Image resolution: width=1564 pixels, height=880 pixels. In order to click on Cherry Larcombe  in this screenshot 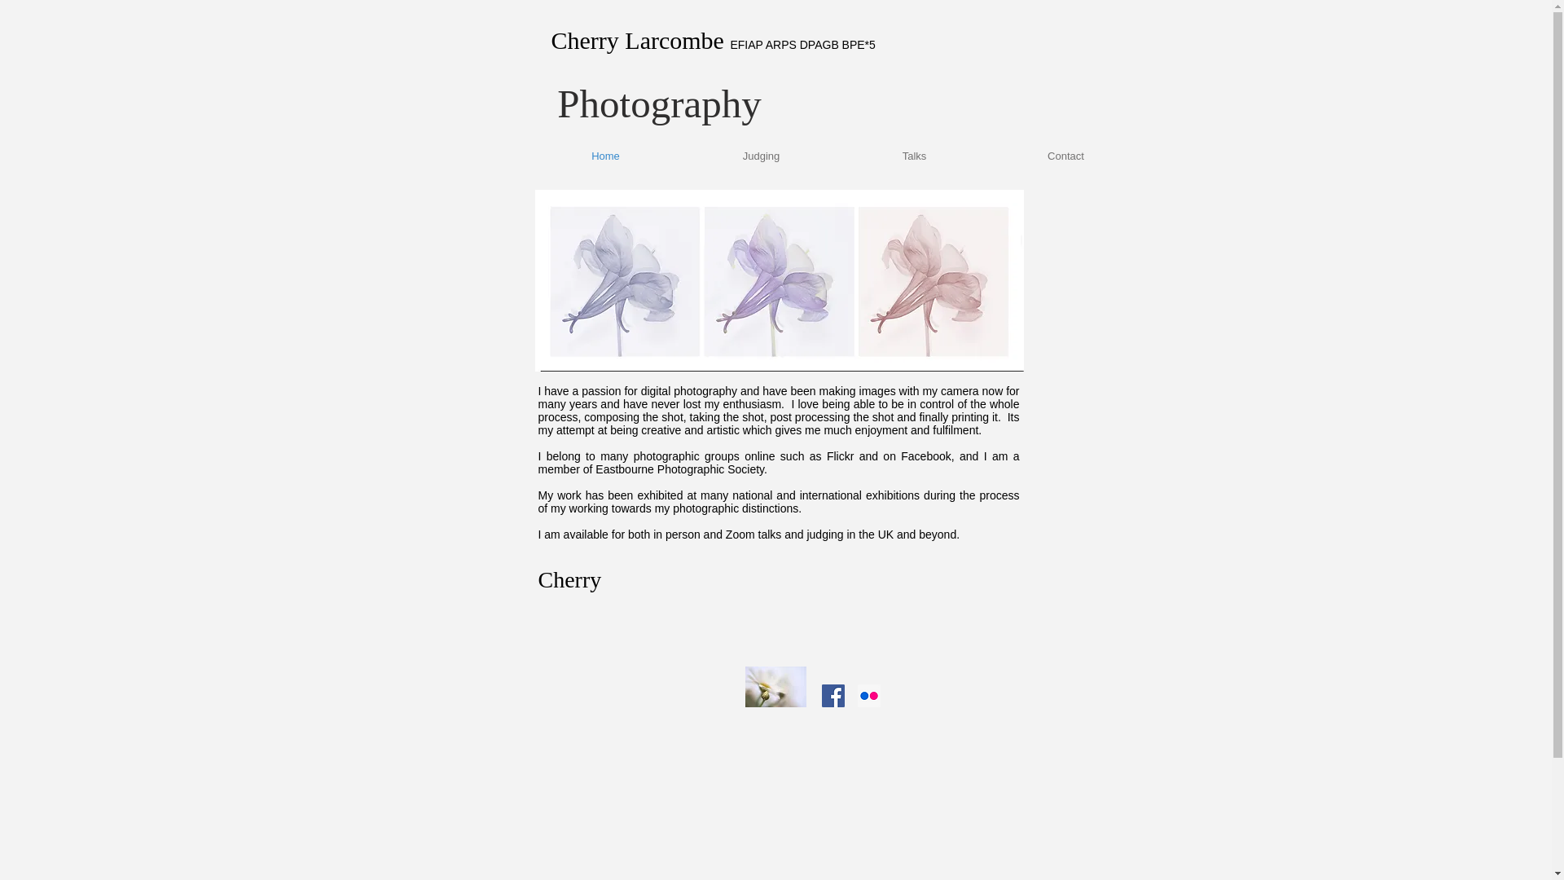, I will do `click(640, 40)`.